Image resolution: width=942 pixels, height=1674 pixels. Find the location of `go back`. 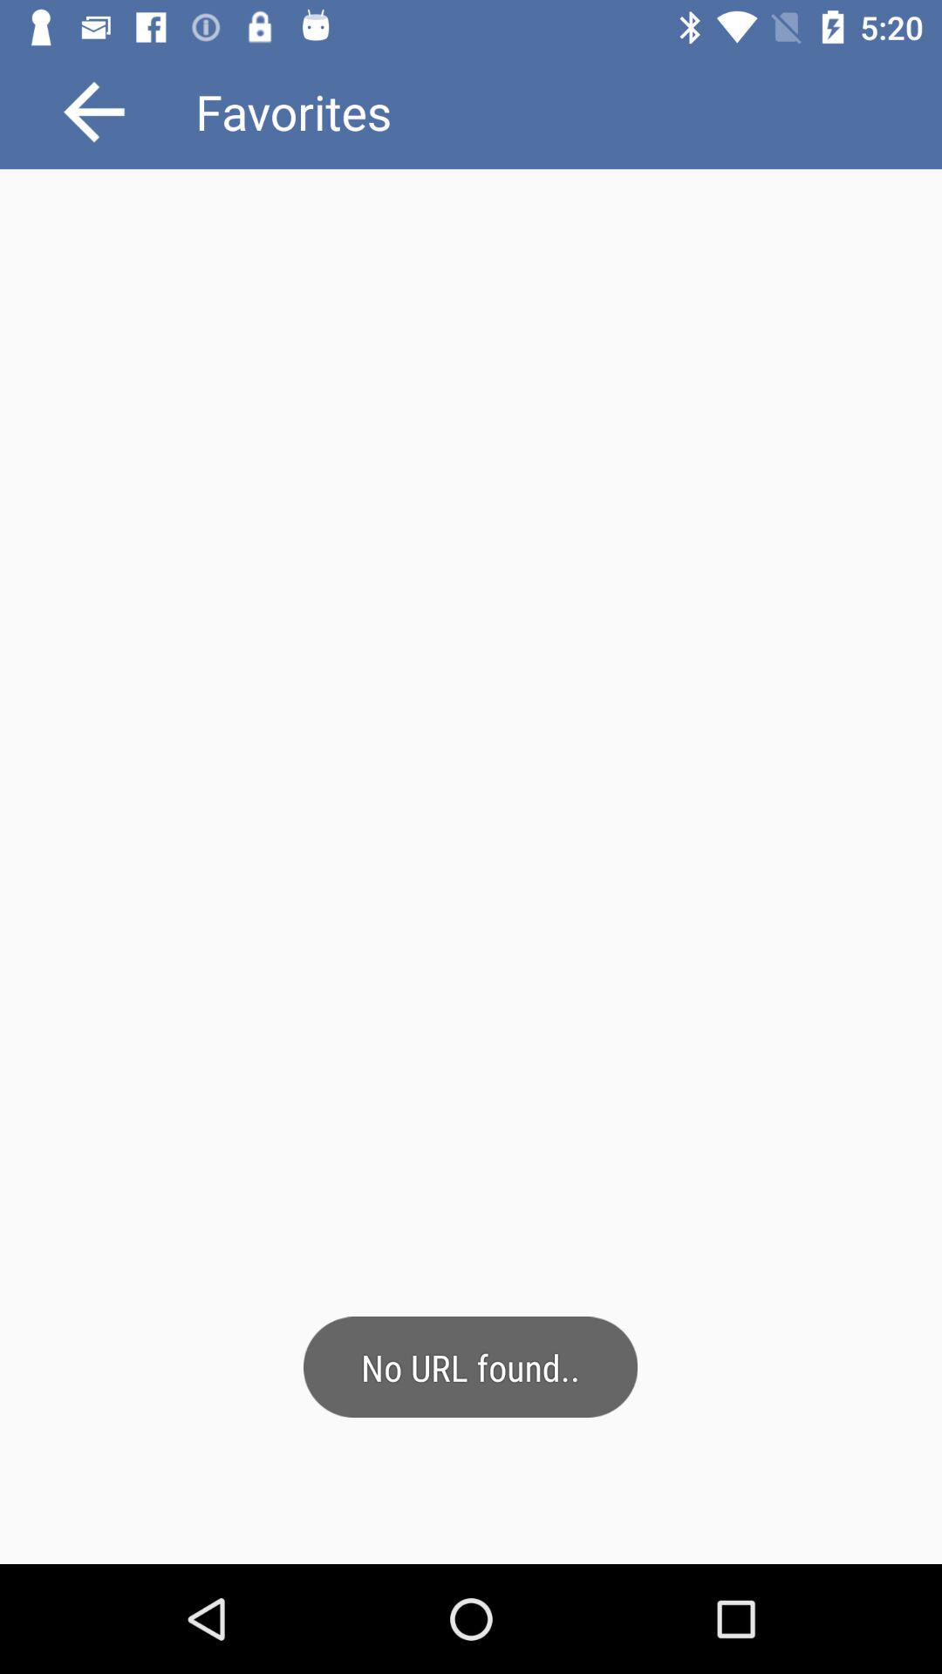

go back is located at coordinates (94, 112).